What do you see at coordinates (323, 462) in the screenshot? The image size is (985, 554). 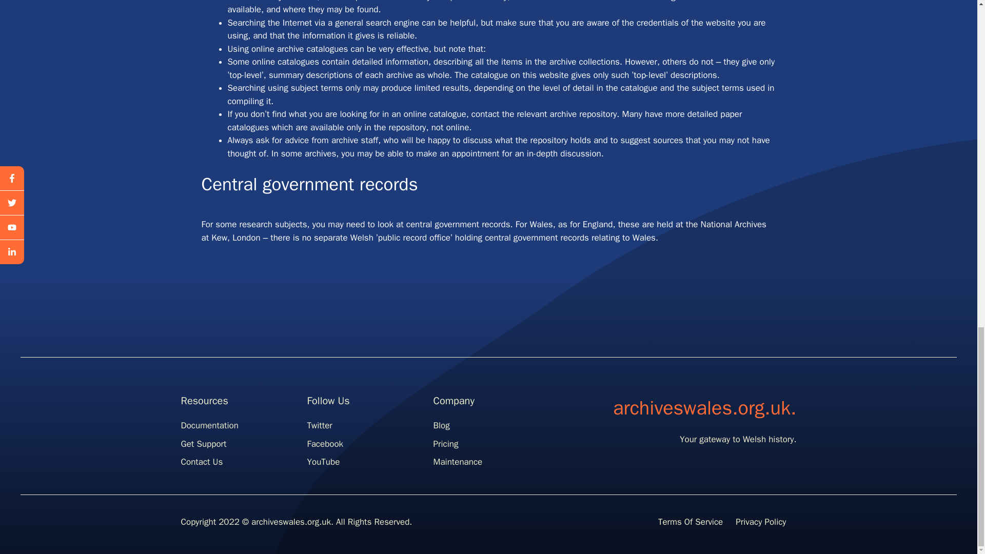 I see `YouTube` at bounding box center [323, 462].